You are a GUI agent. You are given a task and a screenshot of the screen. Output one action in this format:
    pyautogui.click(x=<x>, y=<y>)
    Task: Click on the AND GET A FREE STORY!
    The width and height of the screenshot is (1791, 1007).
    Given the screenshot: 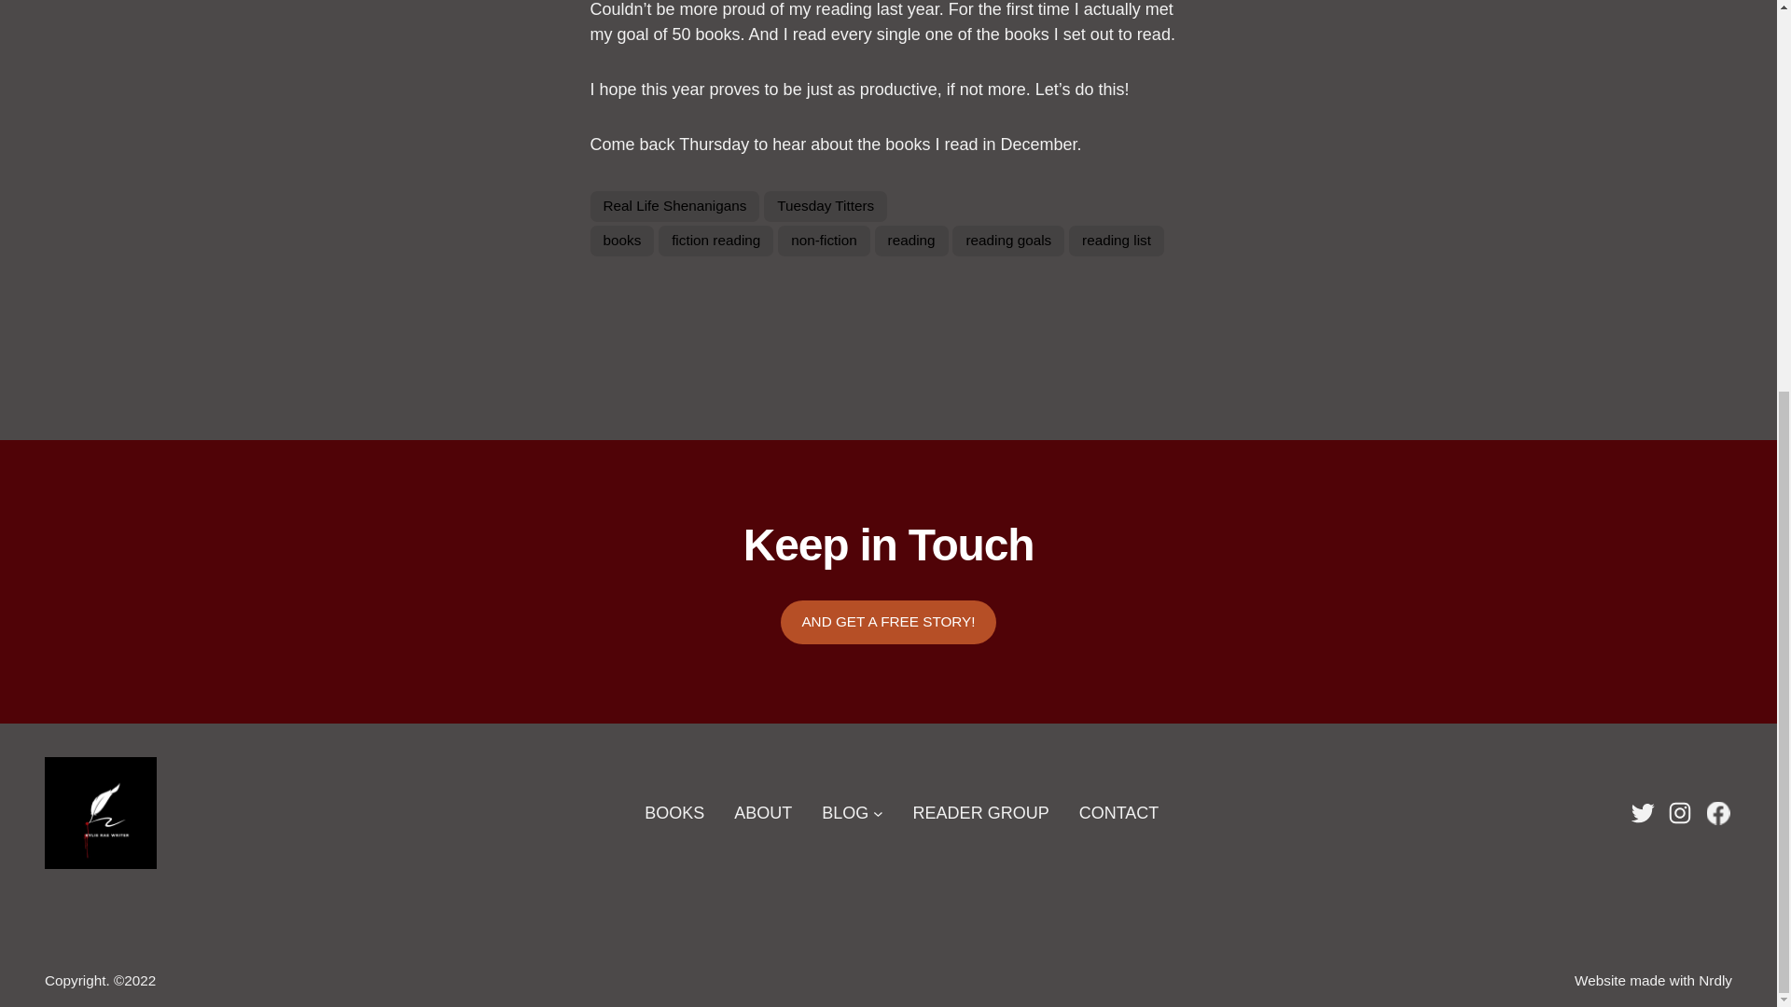 What is the action you would take?
    pyautogui.click(x=888, y=622)
    